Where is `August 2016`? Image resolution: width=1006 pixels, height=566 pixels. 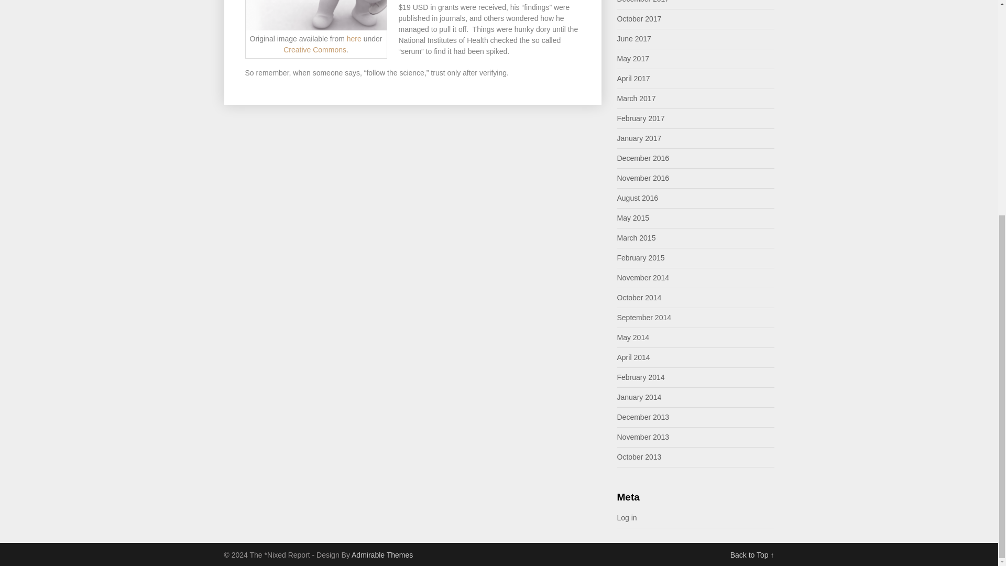
August 2016 is located at coordinates (638, 198).